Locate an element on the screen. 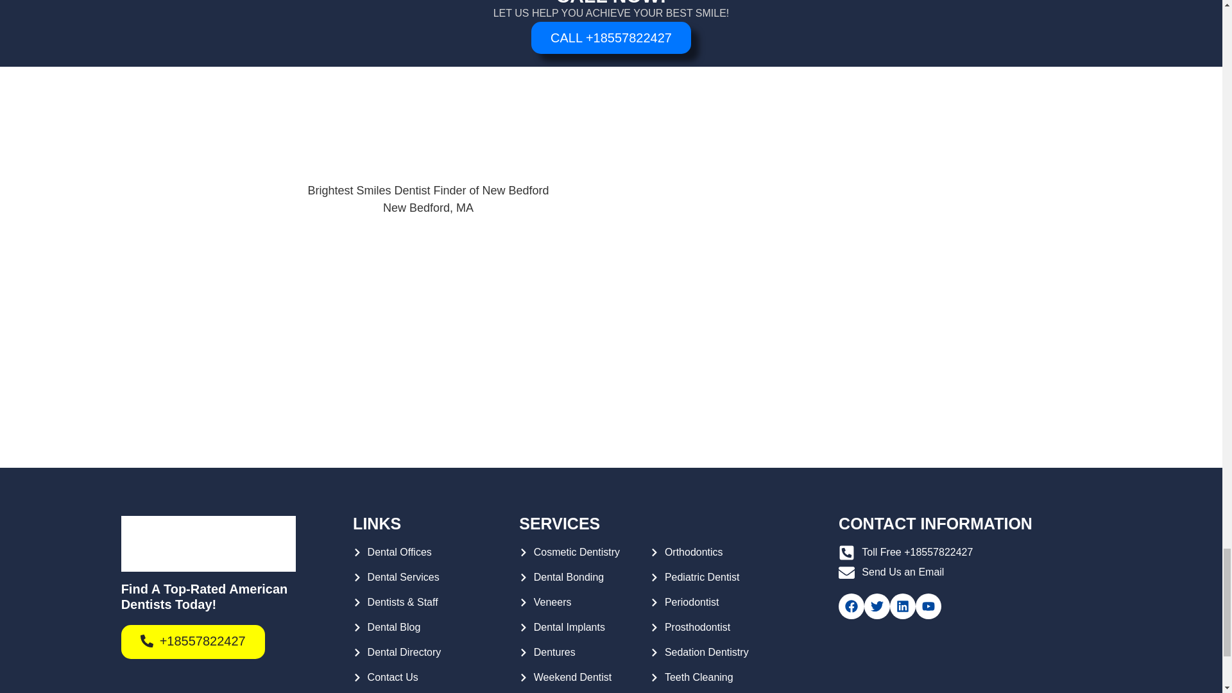 This screenshot has width=1232, height=693. American-Board-of-Pediatric-Dentistry is located at coordinates (468, 417).